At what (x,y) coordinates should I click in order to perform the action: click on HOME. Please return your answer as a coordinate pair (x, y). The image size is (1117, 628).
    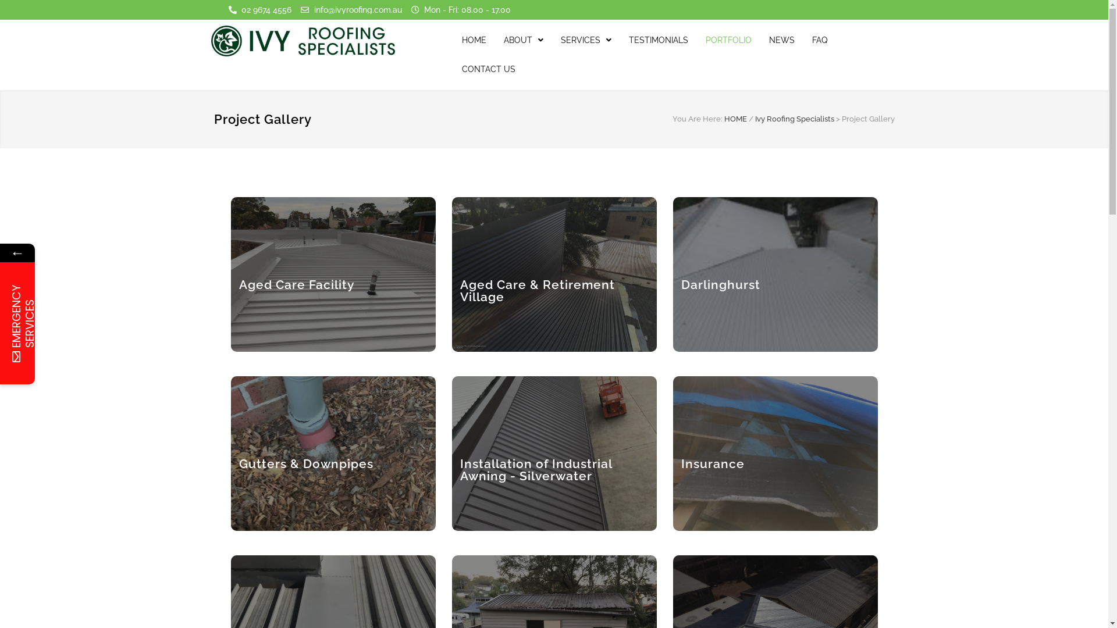
    Looking at the image, I should click on (735, 119).